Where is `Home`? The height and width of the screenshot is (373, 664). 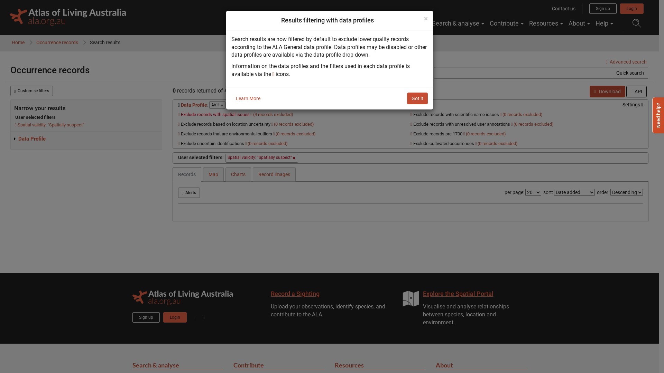 Home is located at coordinates (18, 42).